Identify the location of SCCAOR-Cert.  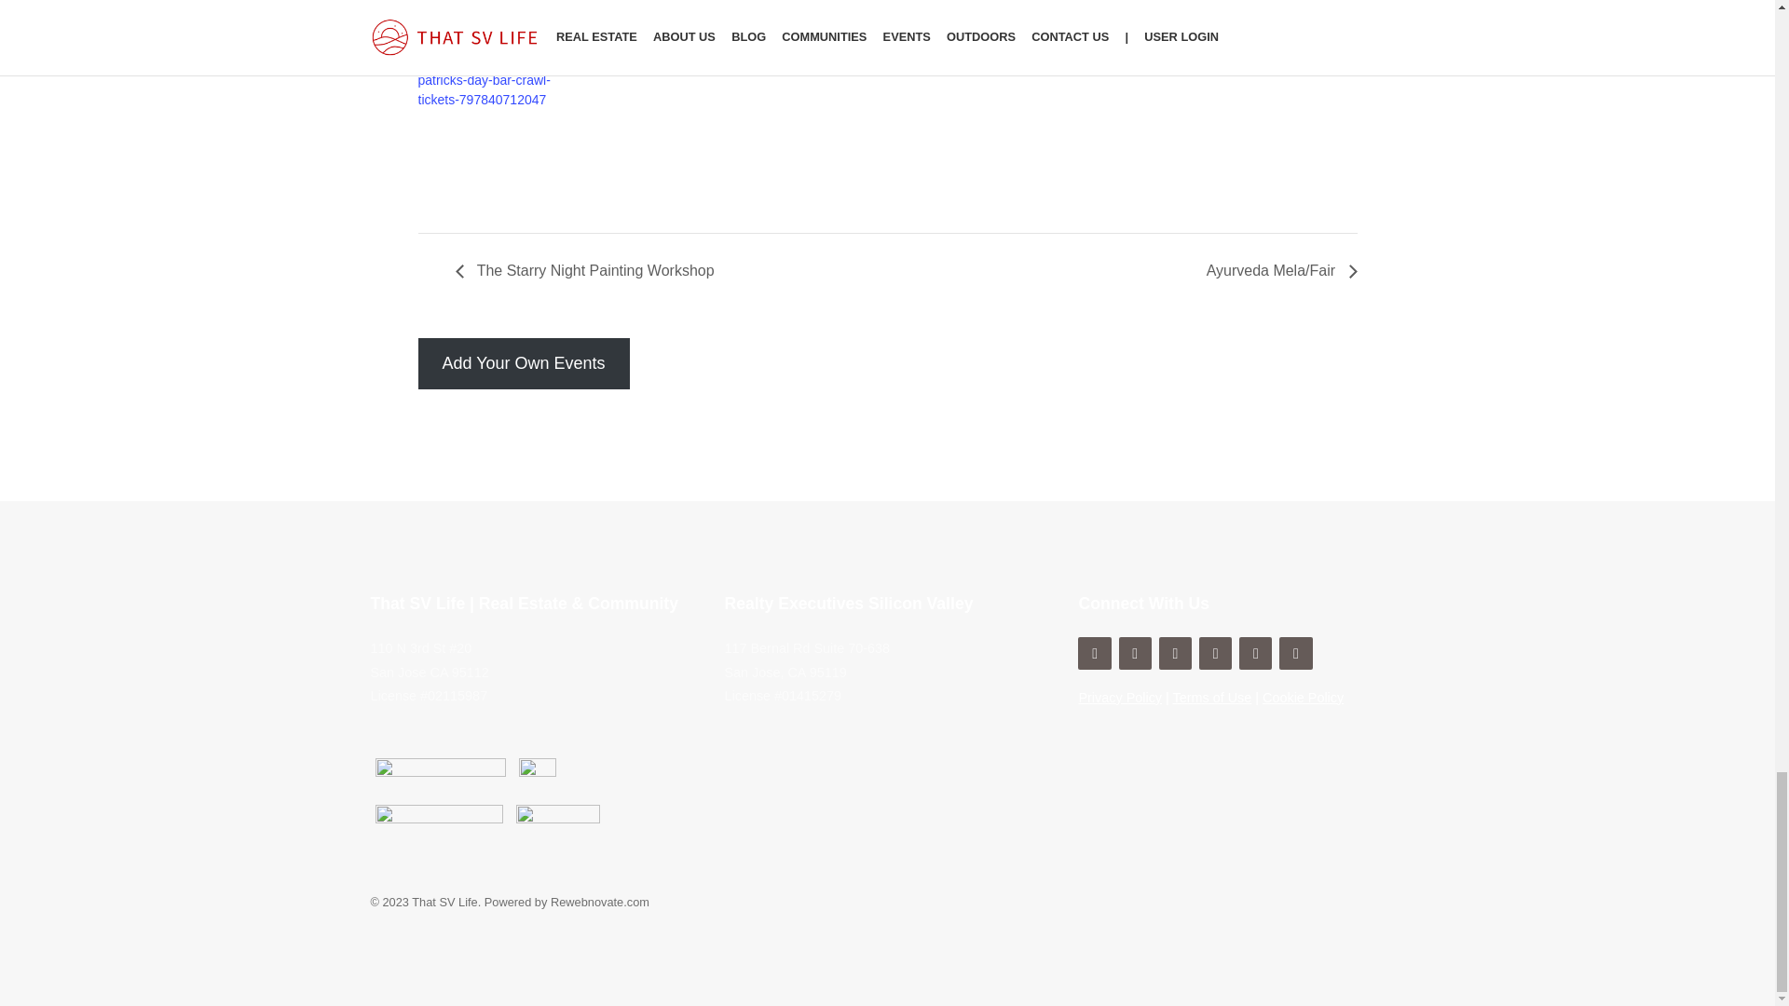
(439, 777).